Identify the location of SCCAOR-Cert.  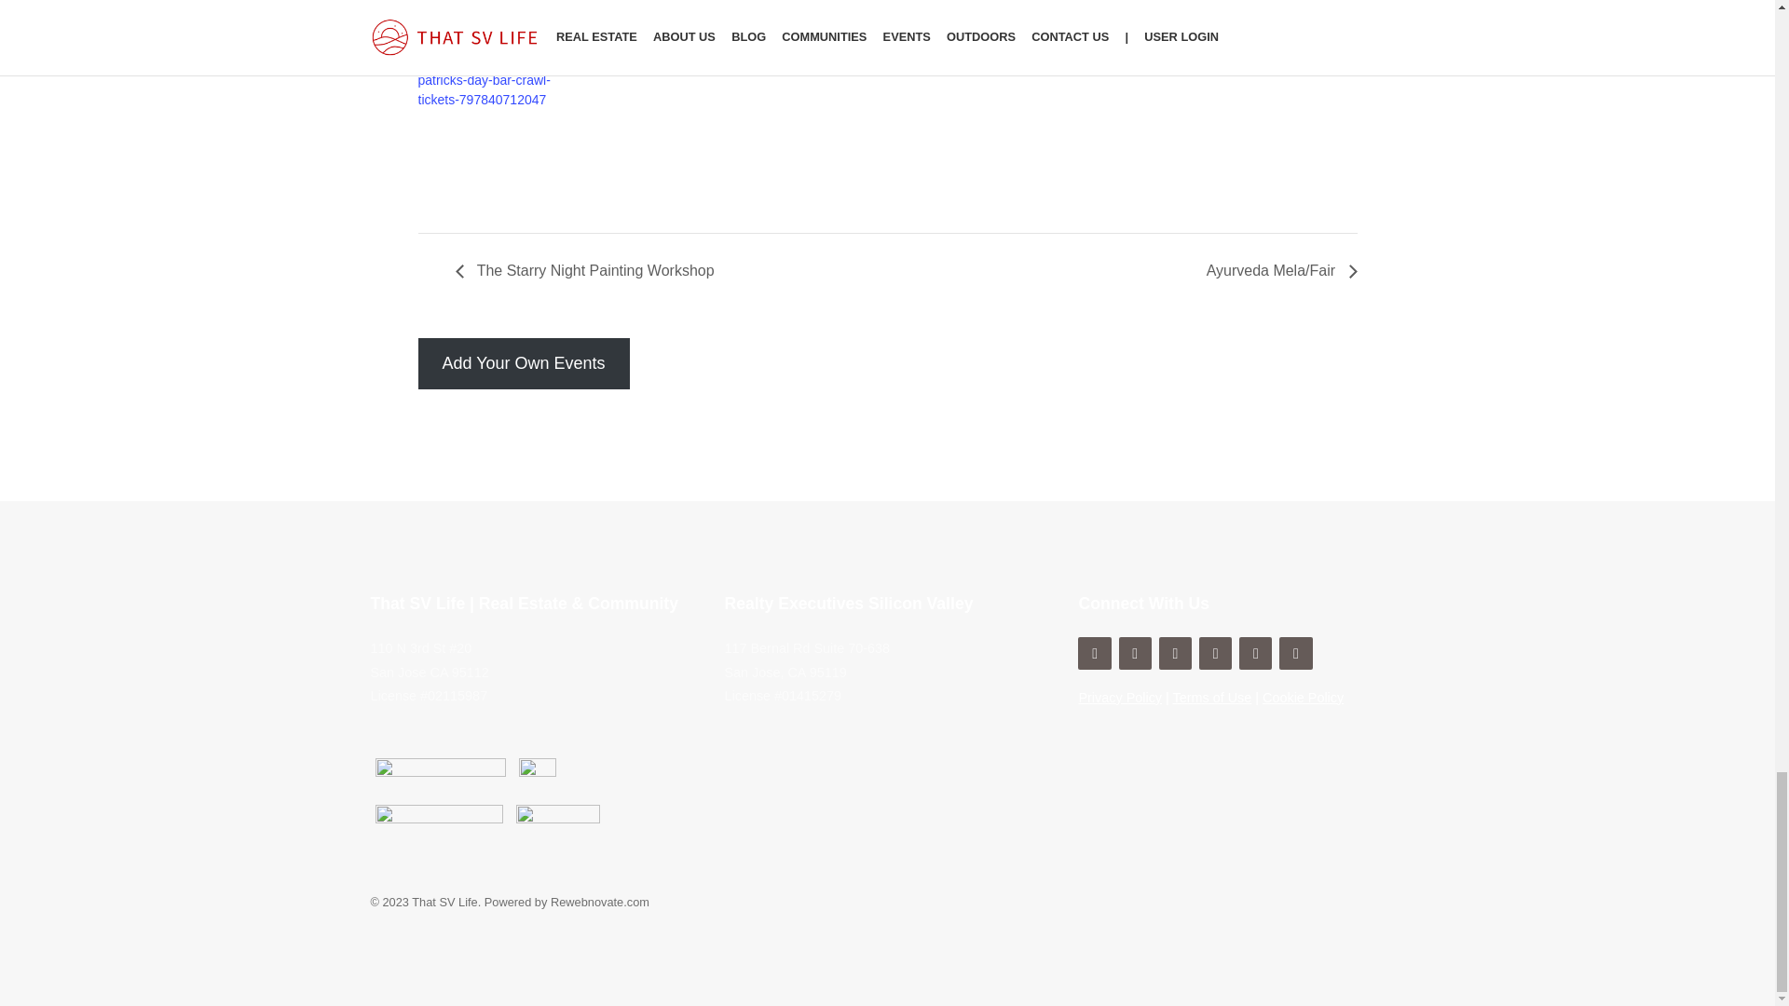
(439, 777).